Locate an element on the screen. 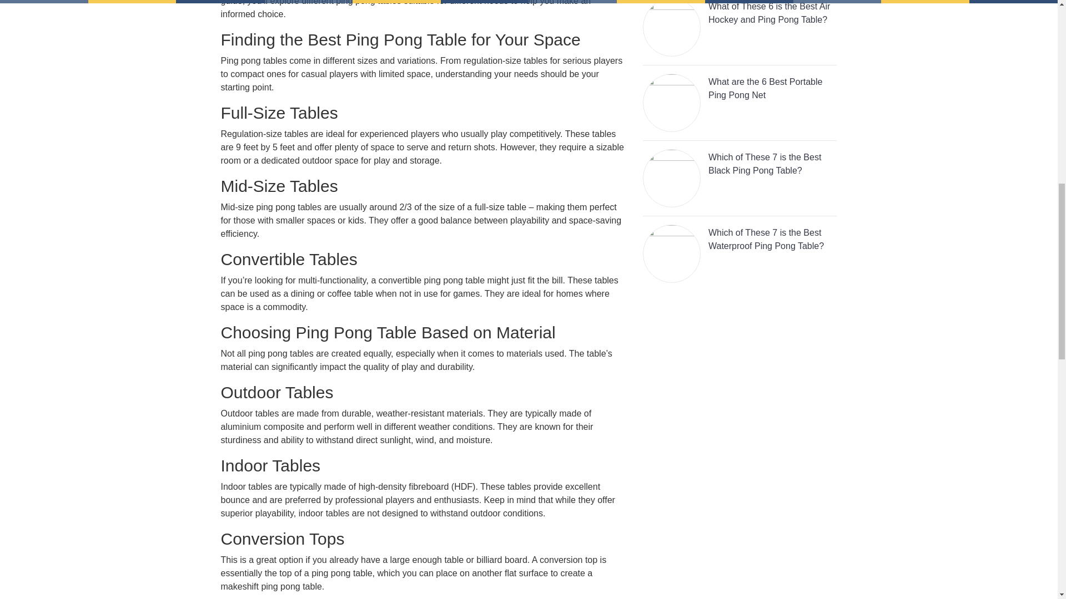 The image size is (1066, 599). What are the 6 Best Portable Ping Pong Net is located at coordinates (740, 106).